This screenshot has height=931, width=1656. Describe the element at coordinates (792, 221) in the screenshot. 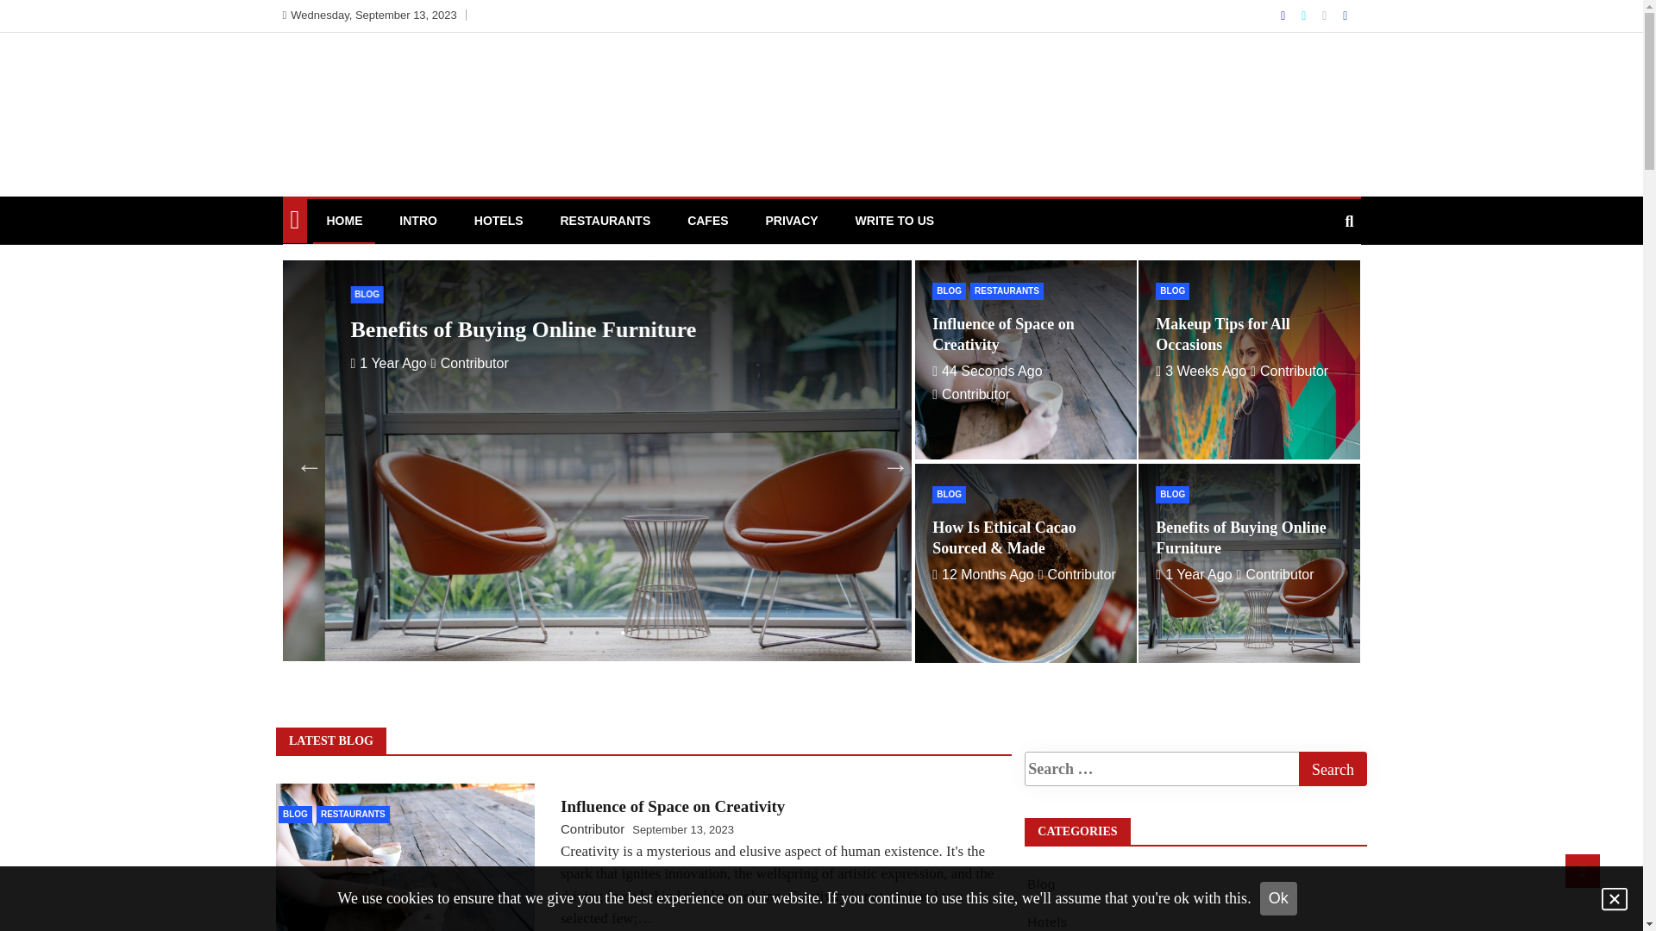

I see `PRIVACY` at that location.